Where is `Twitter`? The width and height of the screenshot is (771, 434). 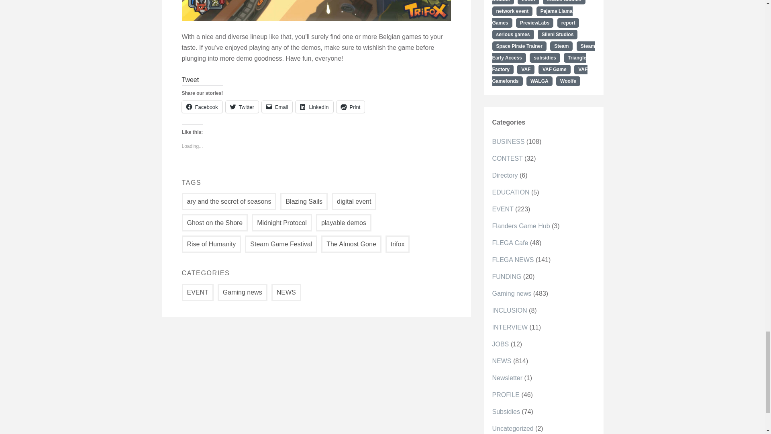
Twitter is located at coordinates (242, 106).